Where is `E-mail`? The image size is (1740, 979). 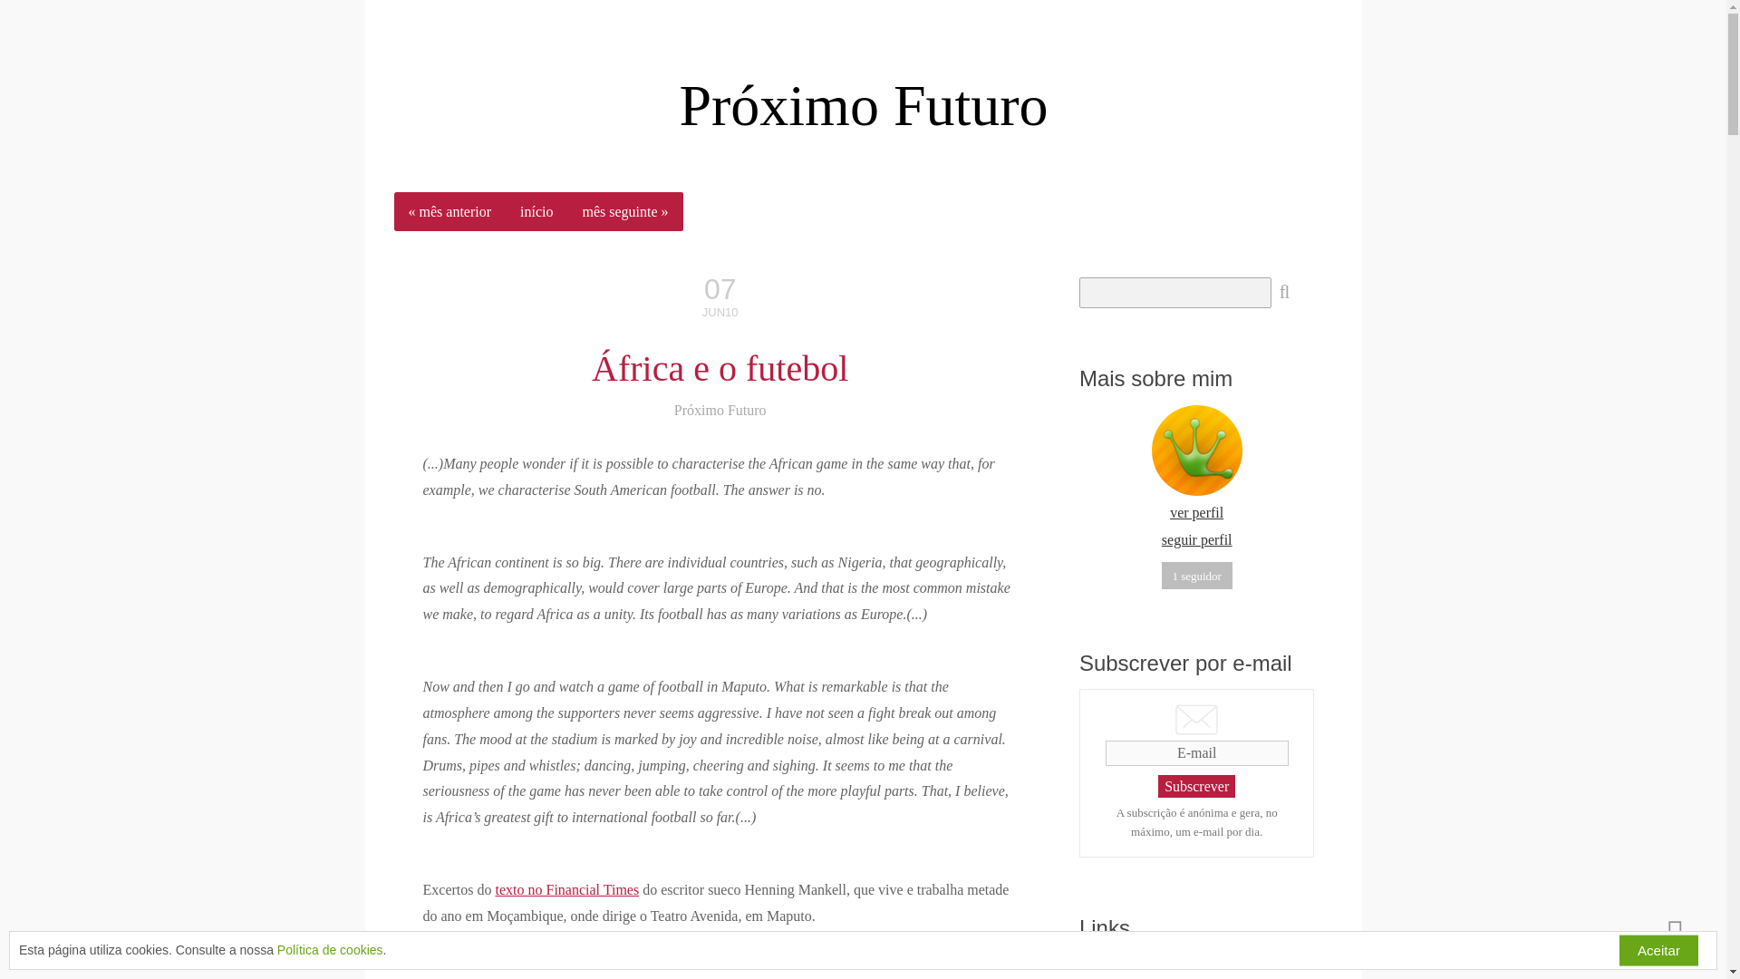
E-mail is located at coordinates (1196, 752).